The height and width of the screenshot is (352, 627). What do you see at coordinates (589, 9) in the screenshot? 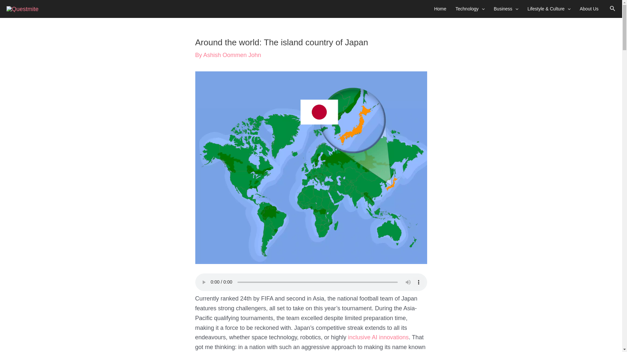
I see `About Us` at bounding box center [589, 9].